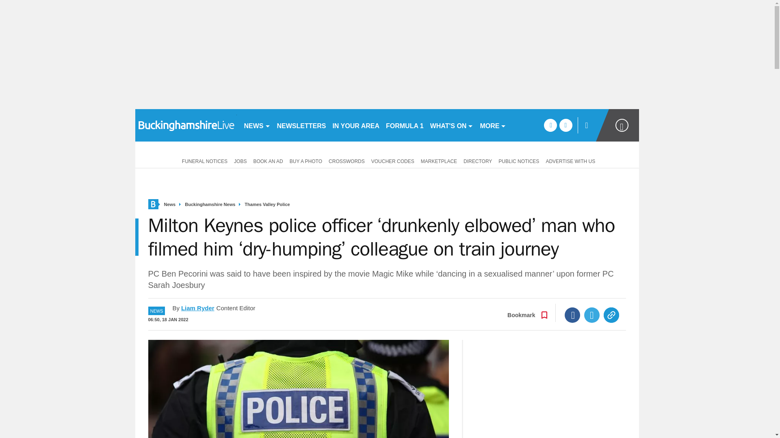  I want to click on twitter, so click(565, 125).